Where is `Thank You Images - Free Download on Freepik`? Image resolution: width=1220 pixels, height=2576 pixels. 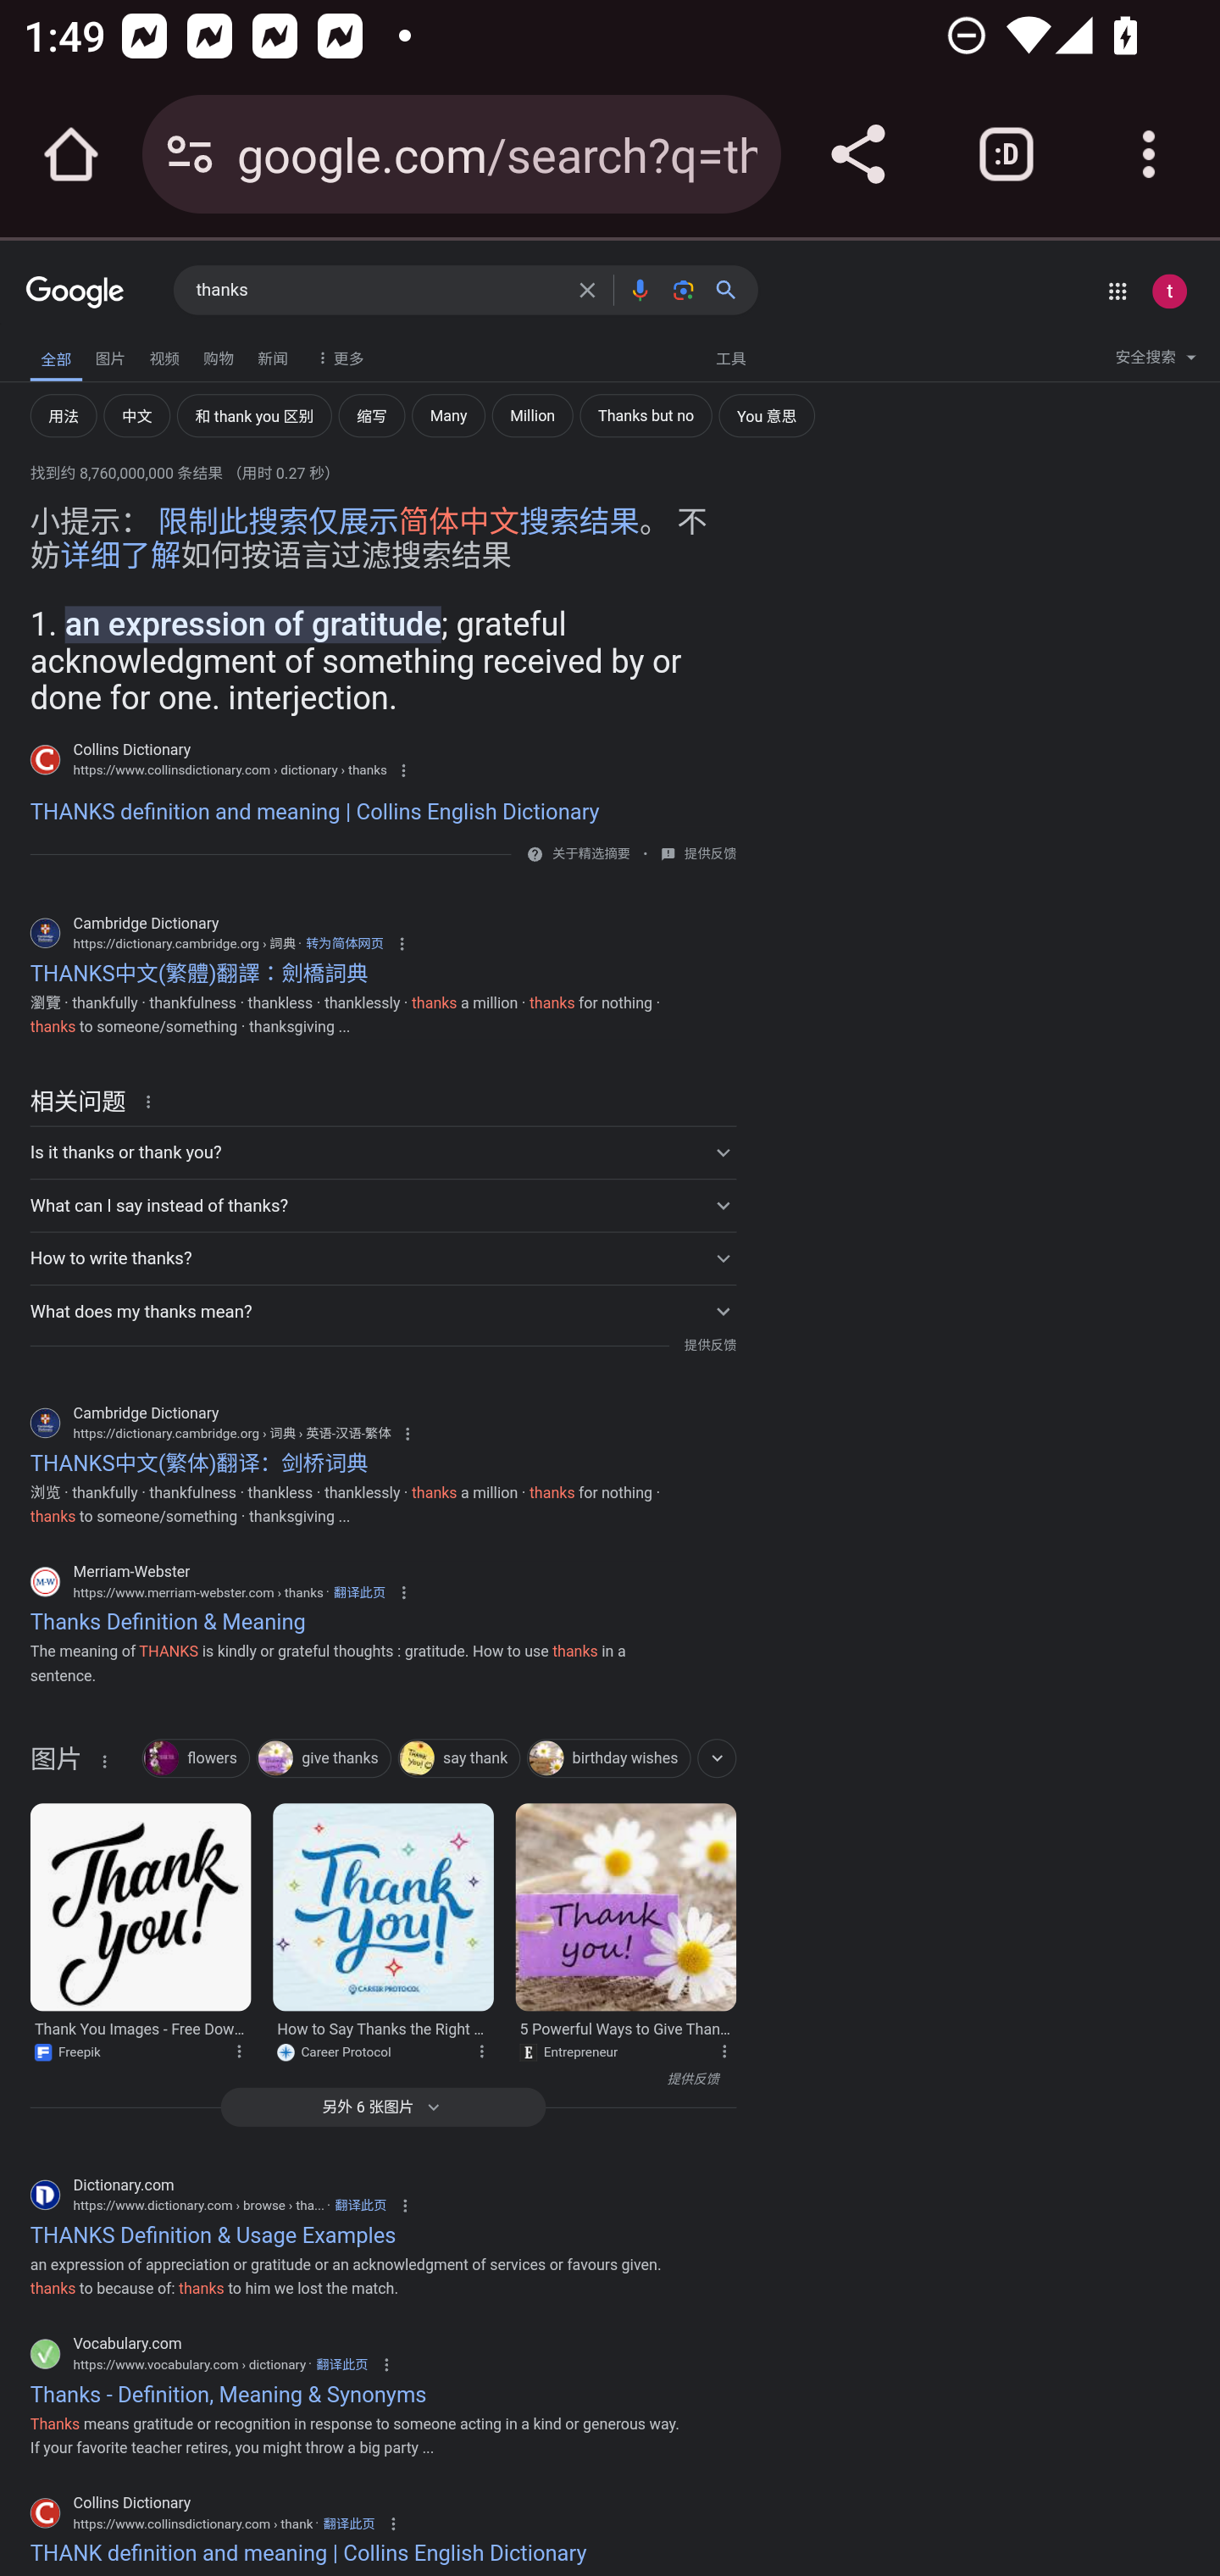
Thank You Images - Free Download on Freepik is located at coordinates (140, 1907).